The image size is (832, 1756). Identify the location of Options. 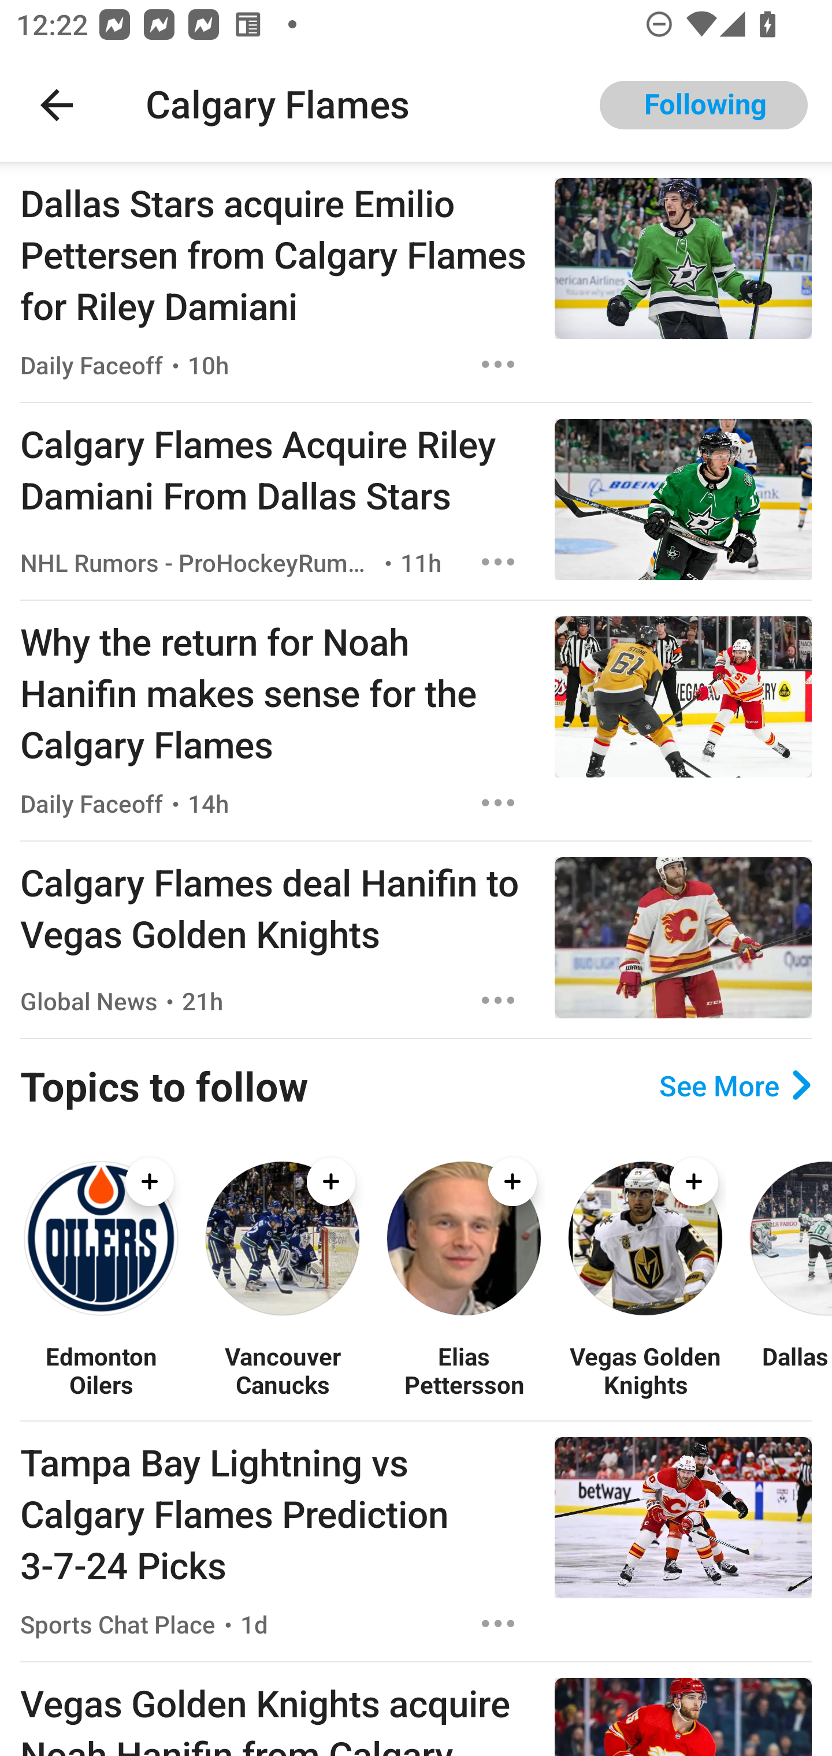
(498, 561).